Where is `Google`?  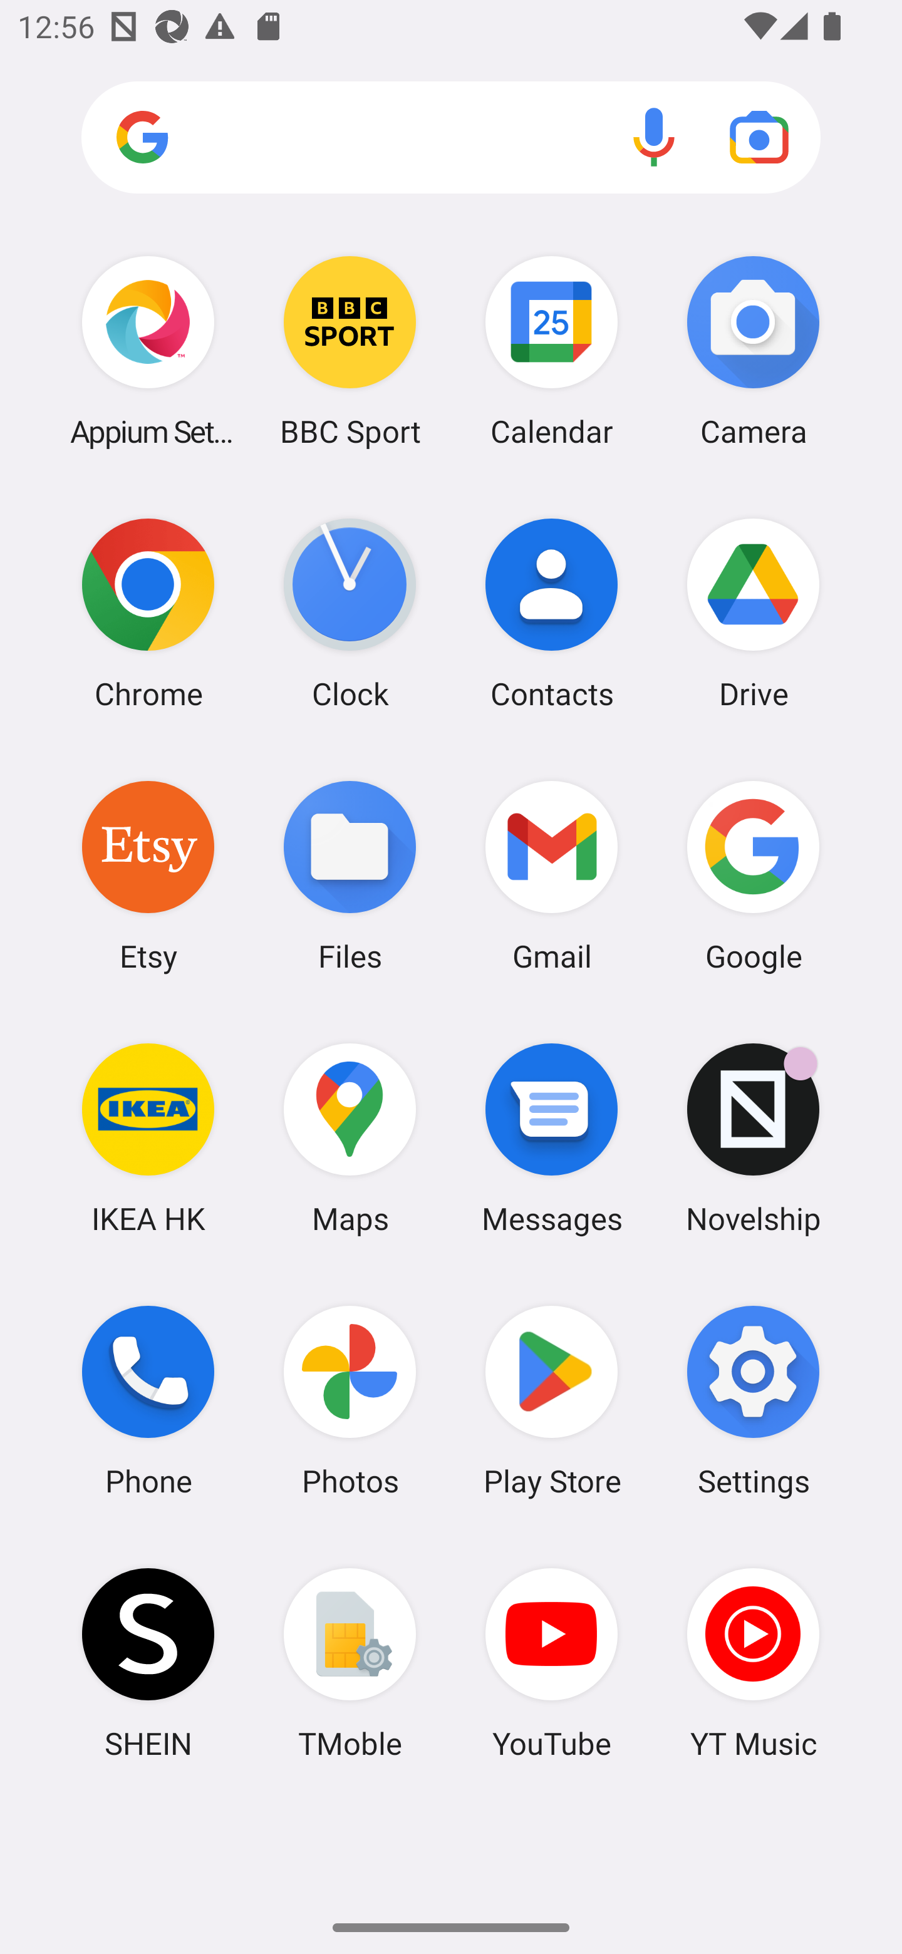 Google is located at coordinates (753, 875).